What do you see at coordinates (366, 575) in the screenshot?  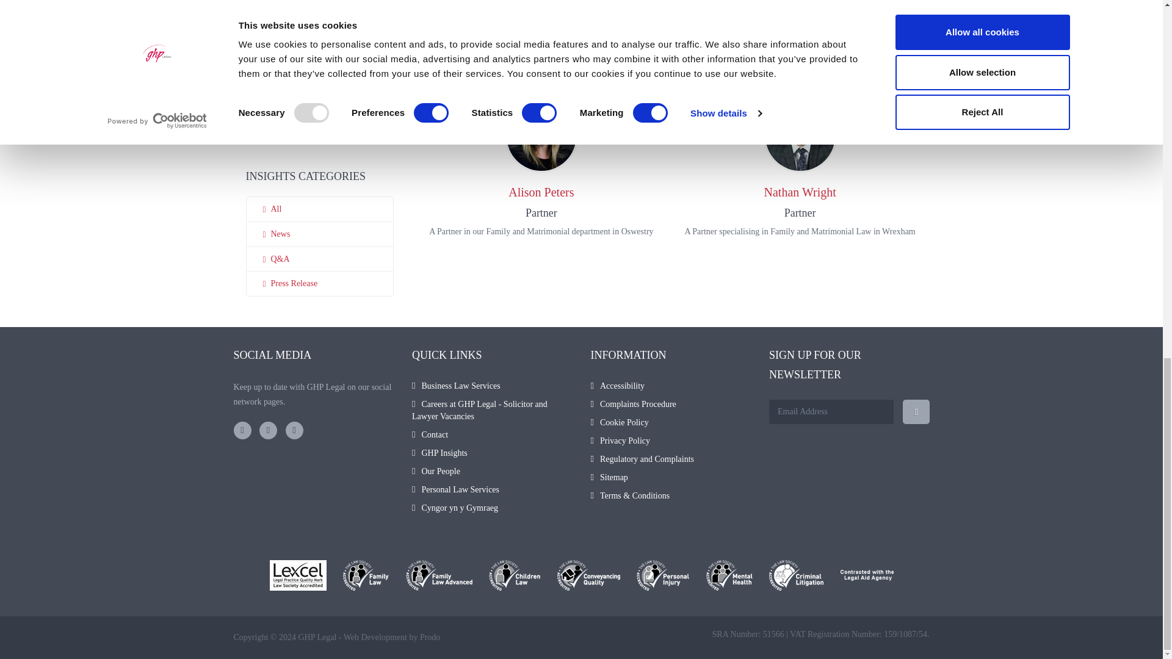 I see `Law Society Accredited - Family Law` at bounding box center [366, 575].